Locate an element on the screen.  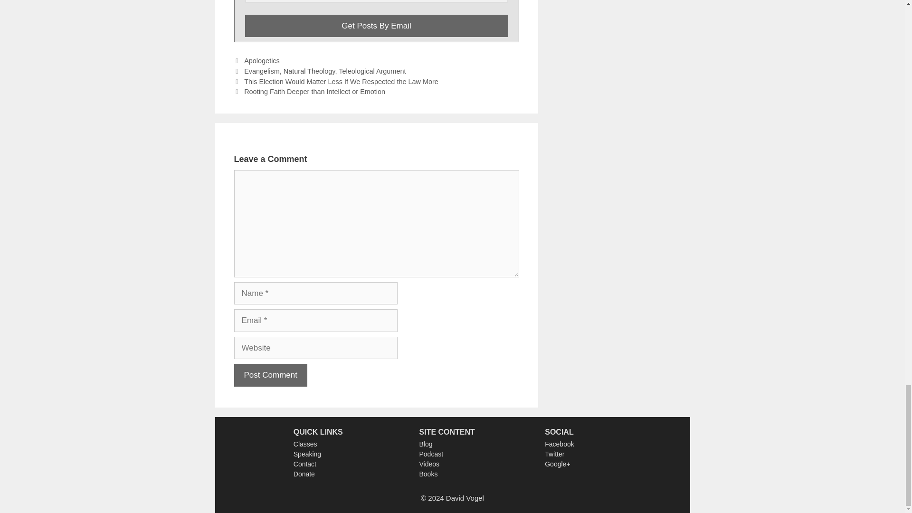
Post Comment is located at coordinates (270, 375).